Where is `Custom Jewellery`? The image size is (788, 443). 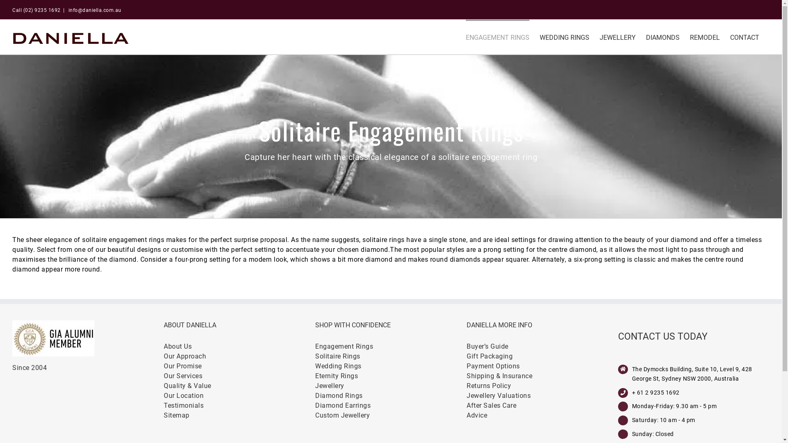 Custom Jewellery is located at coordinates (391, 416).